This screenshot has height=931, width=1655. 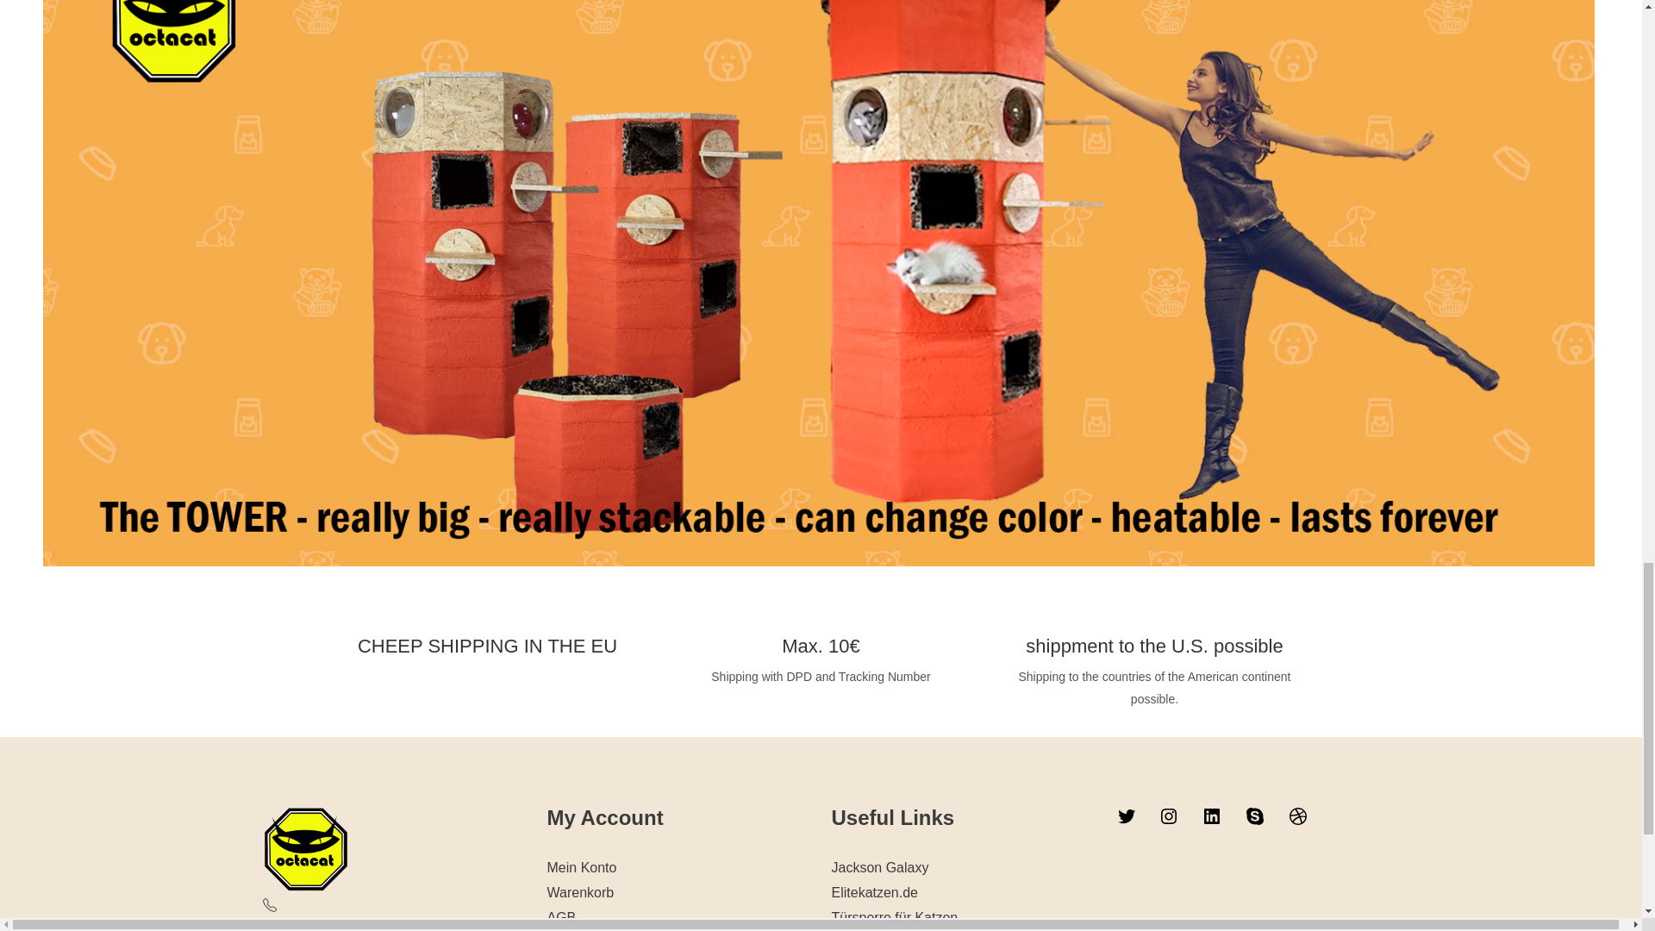 I want to click on Dribbble, so click(x=1298, y=815).